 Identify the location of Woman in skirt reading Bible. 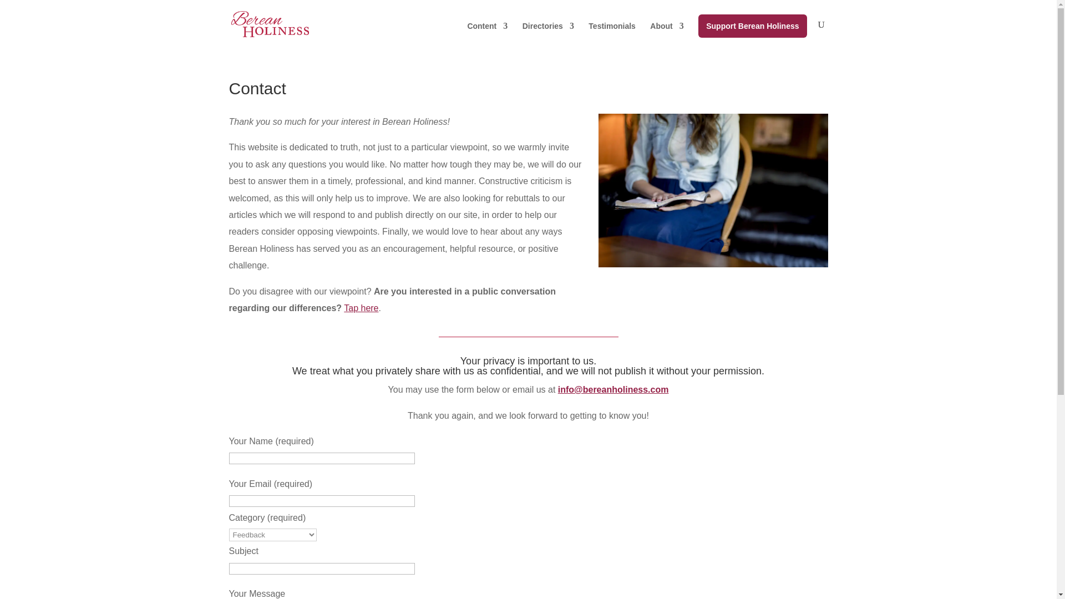
(712, 190).